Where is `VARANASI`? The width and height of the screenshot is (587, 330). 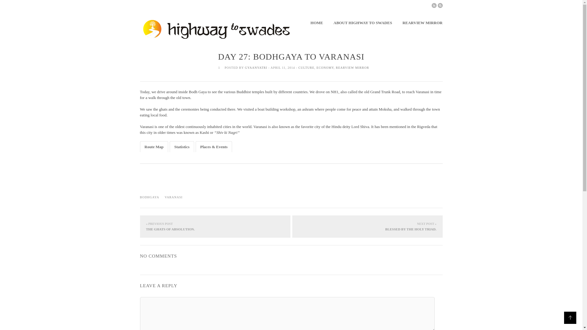 VARANASI is located at coordinates (174, 197).